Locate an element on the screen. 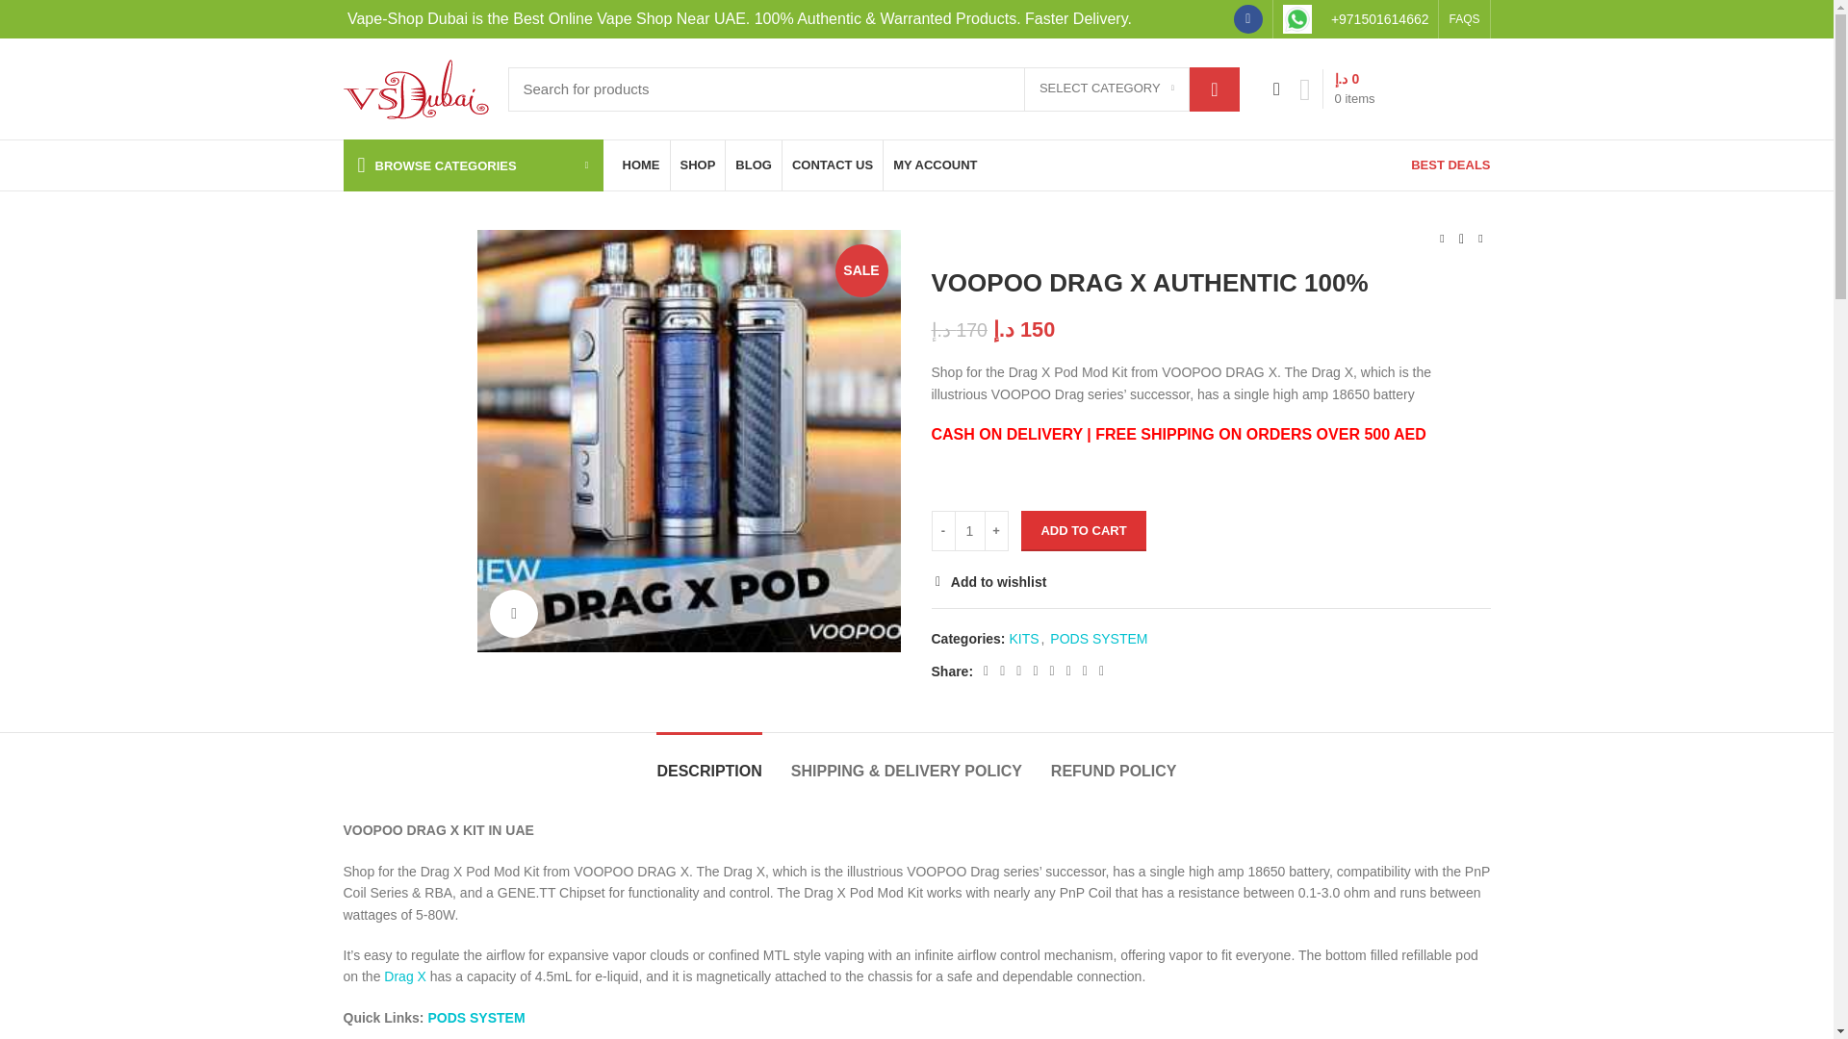 The image size is (1848, 1039). VOOPOO DRAG X KIT IN UAE is located at coordinates (688, 441).